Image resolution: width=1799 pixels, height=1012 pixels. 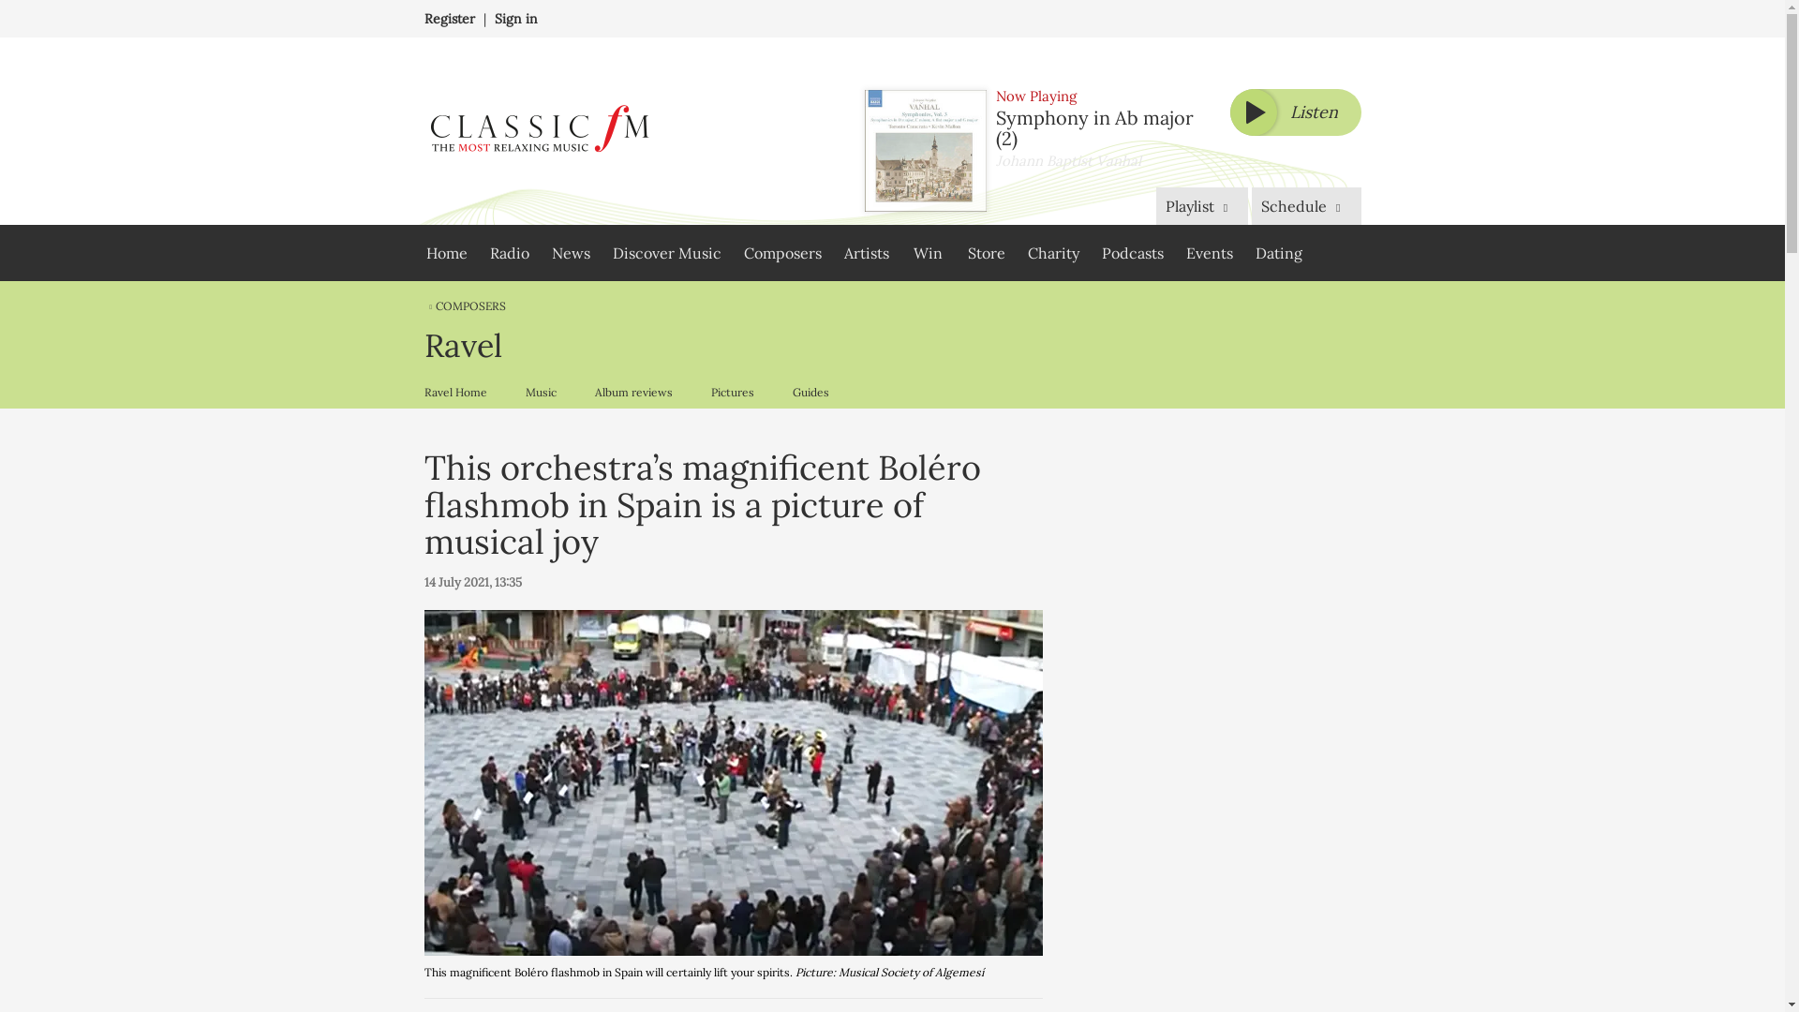 I want to click on Guides, so click(x=810, y=392).